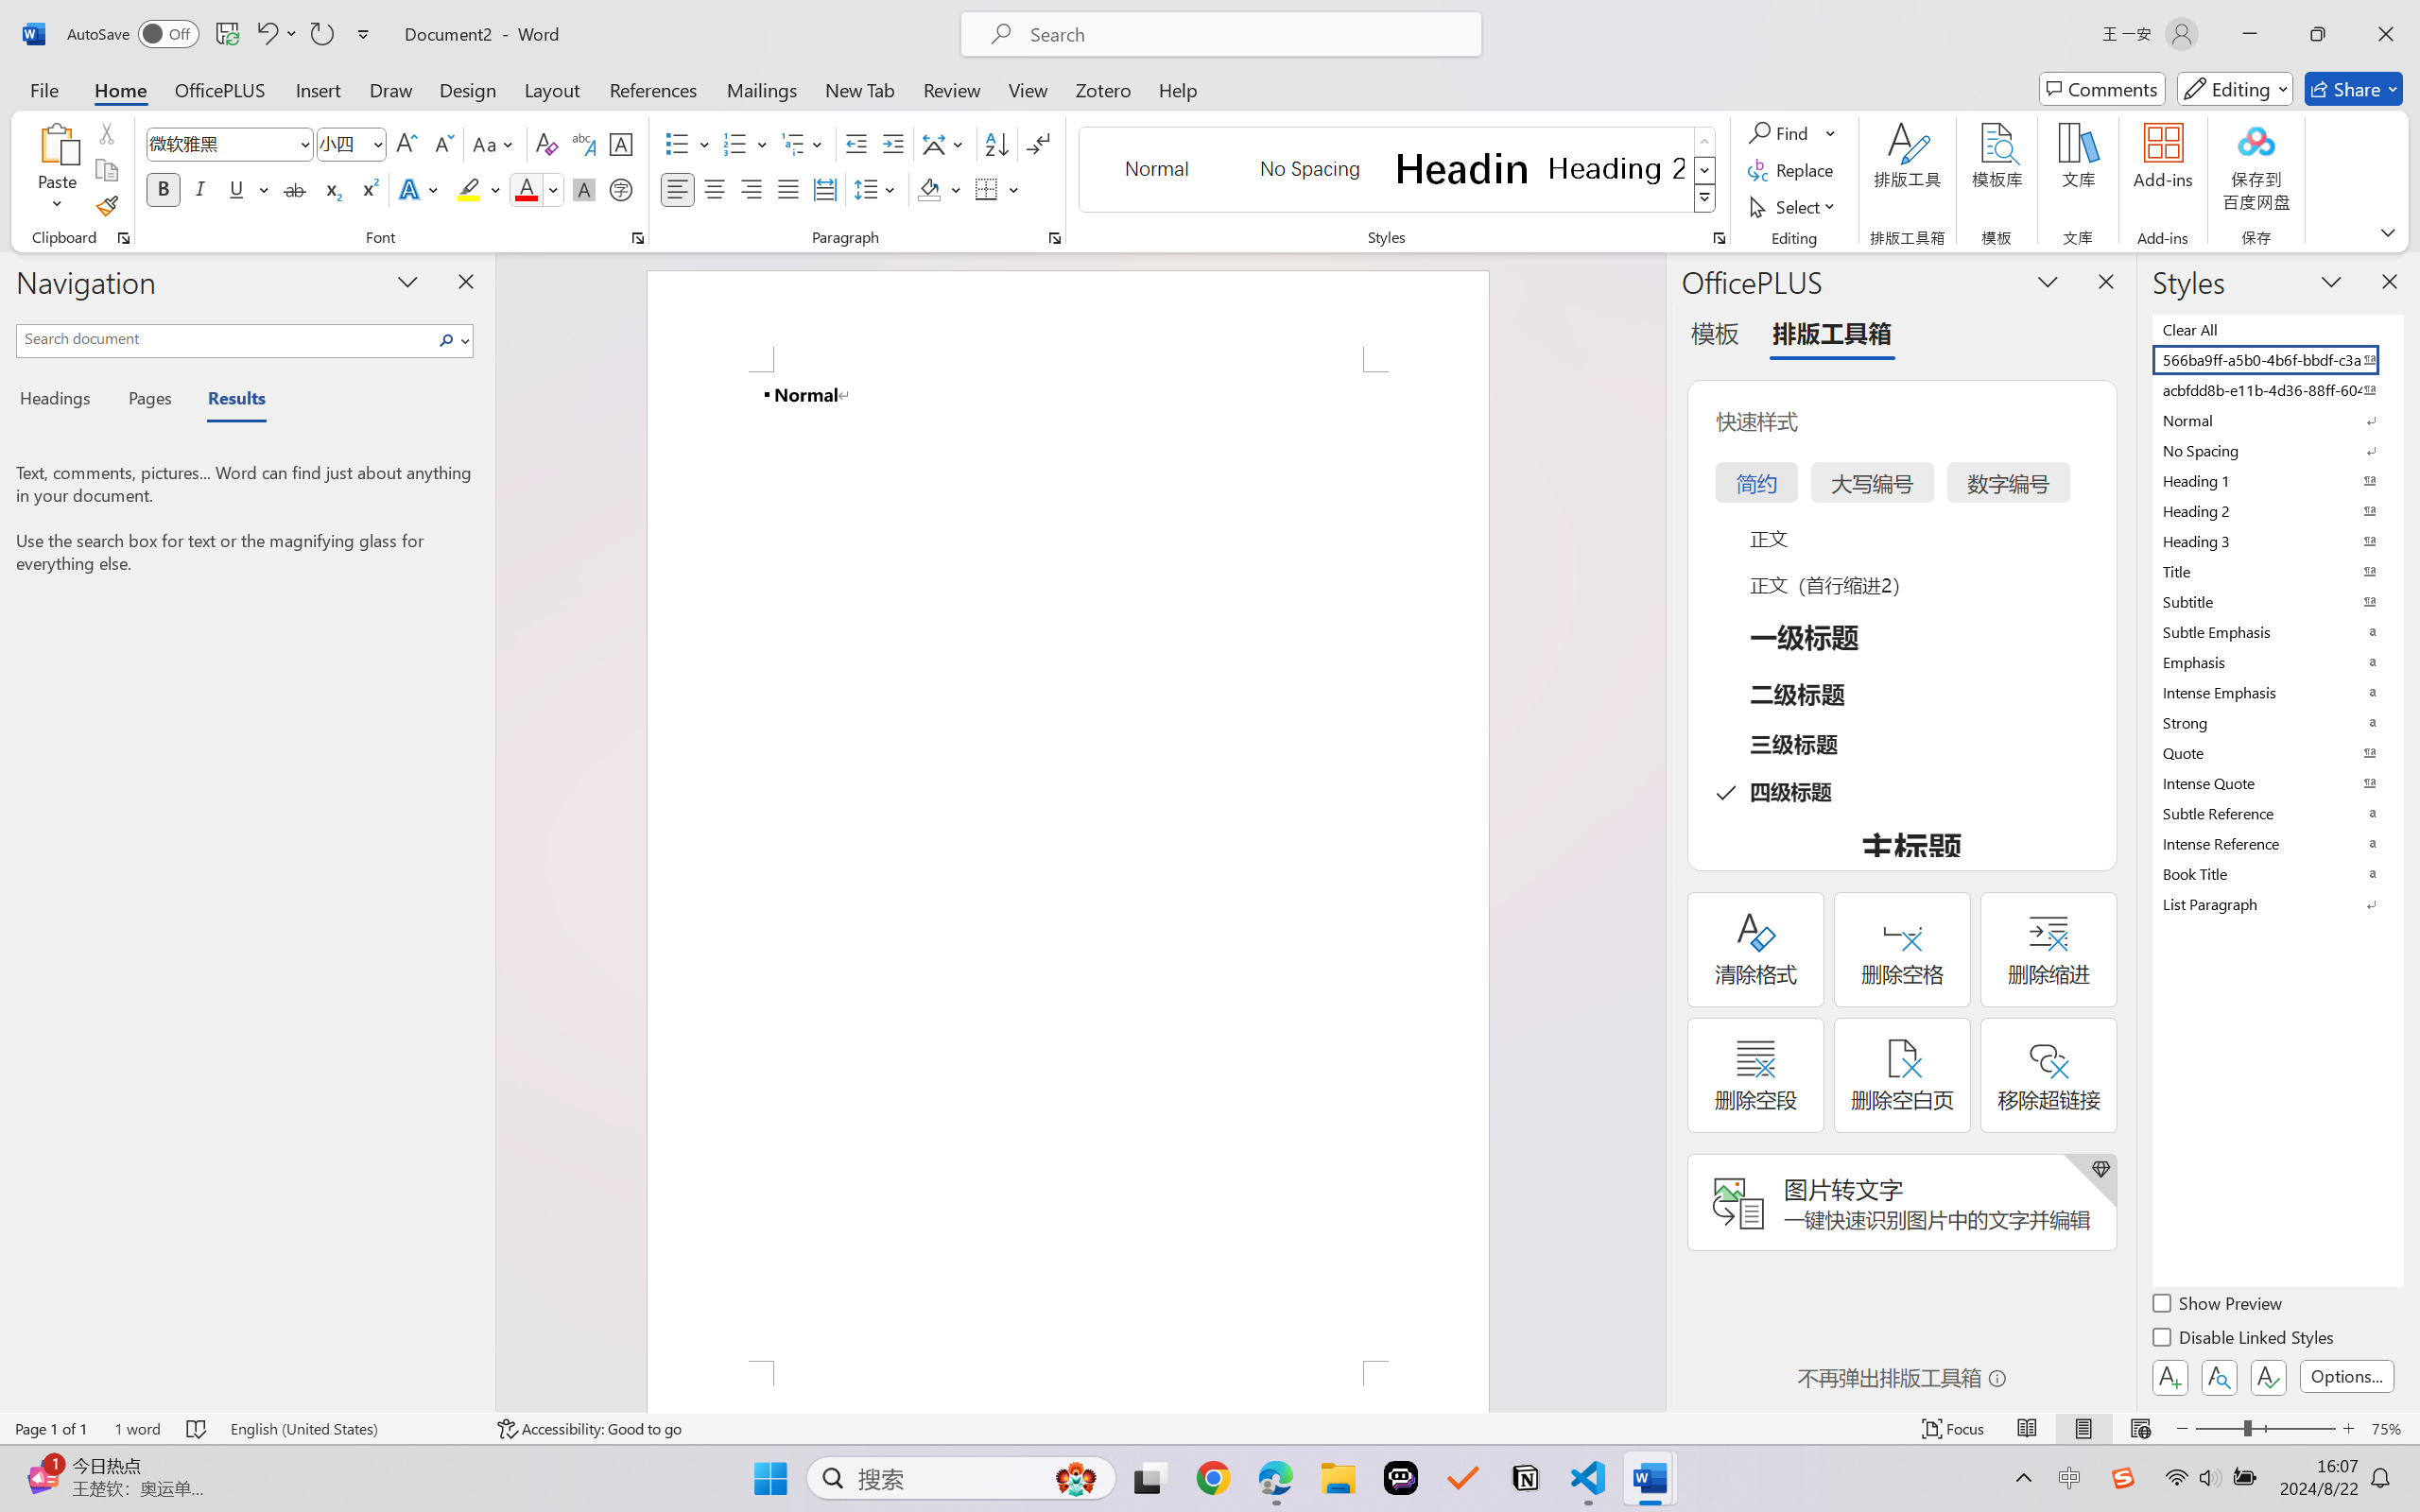  Describe the element at coordinates (223, 34) in the screenshot. I see `Quick Access Toolbar` at that location.